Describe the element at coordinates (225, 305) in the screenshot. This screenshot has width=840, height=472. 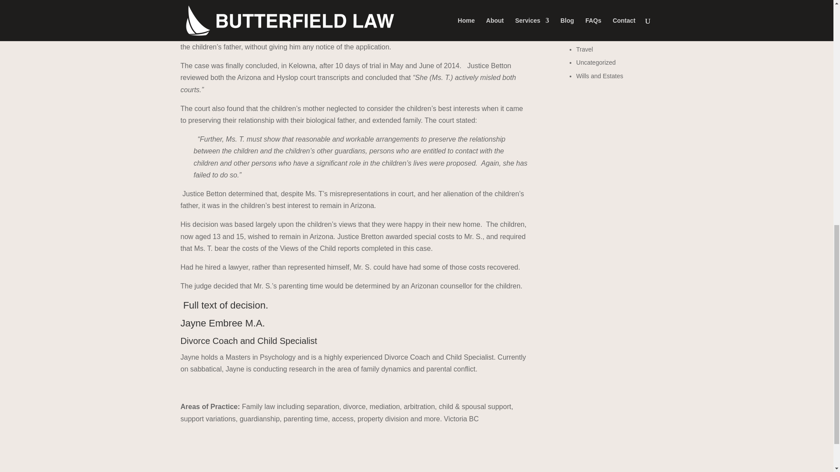
I see `Full text of decision.` at that location.